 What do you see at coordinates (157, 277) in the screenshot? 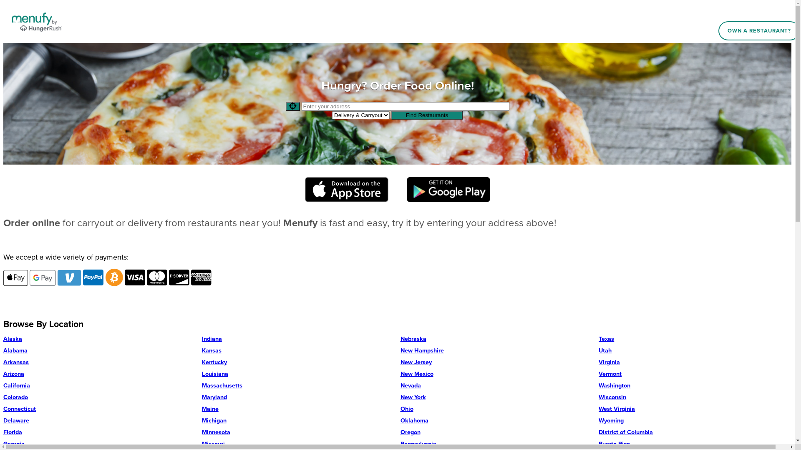
I see `Accepts Mastercard` at bounding box center [157, 277].